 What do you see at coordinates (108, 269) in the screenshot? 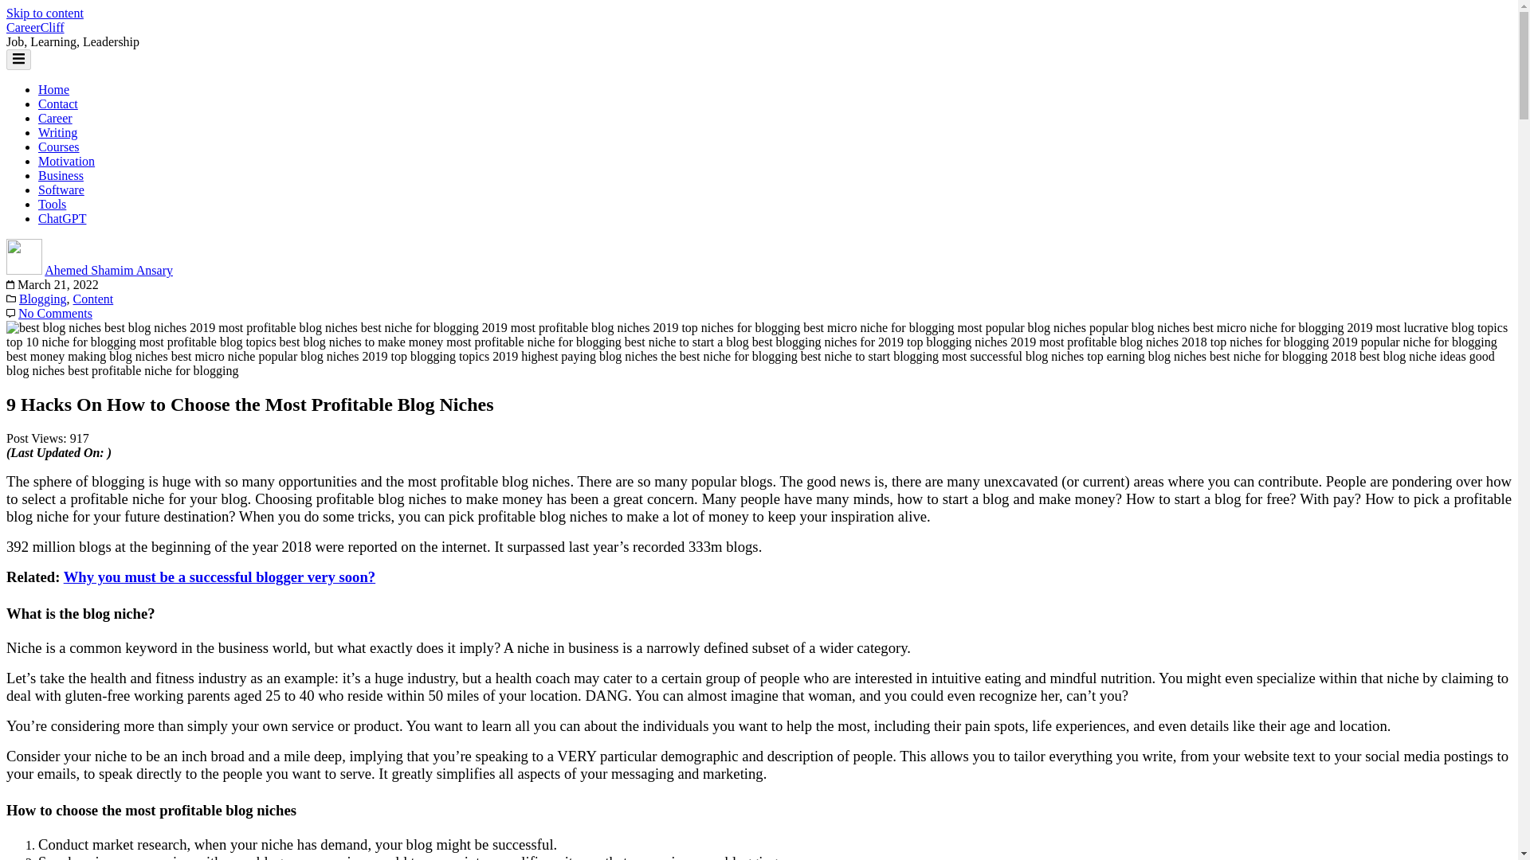
I see `Ahemed Shamim Ansary` at bounding box center [108, 269].